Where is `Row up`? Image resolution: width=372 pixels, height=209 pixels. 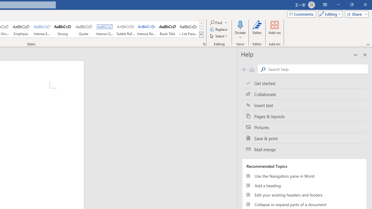
Row up is located at coordinates (201, 23).